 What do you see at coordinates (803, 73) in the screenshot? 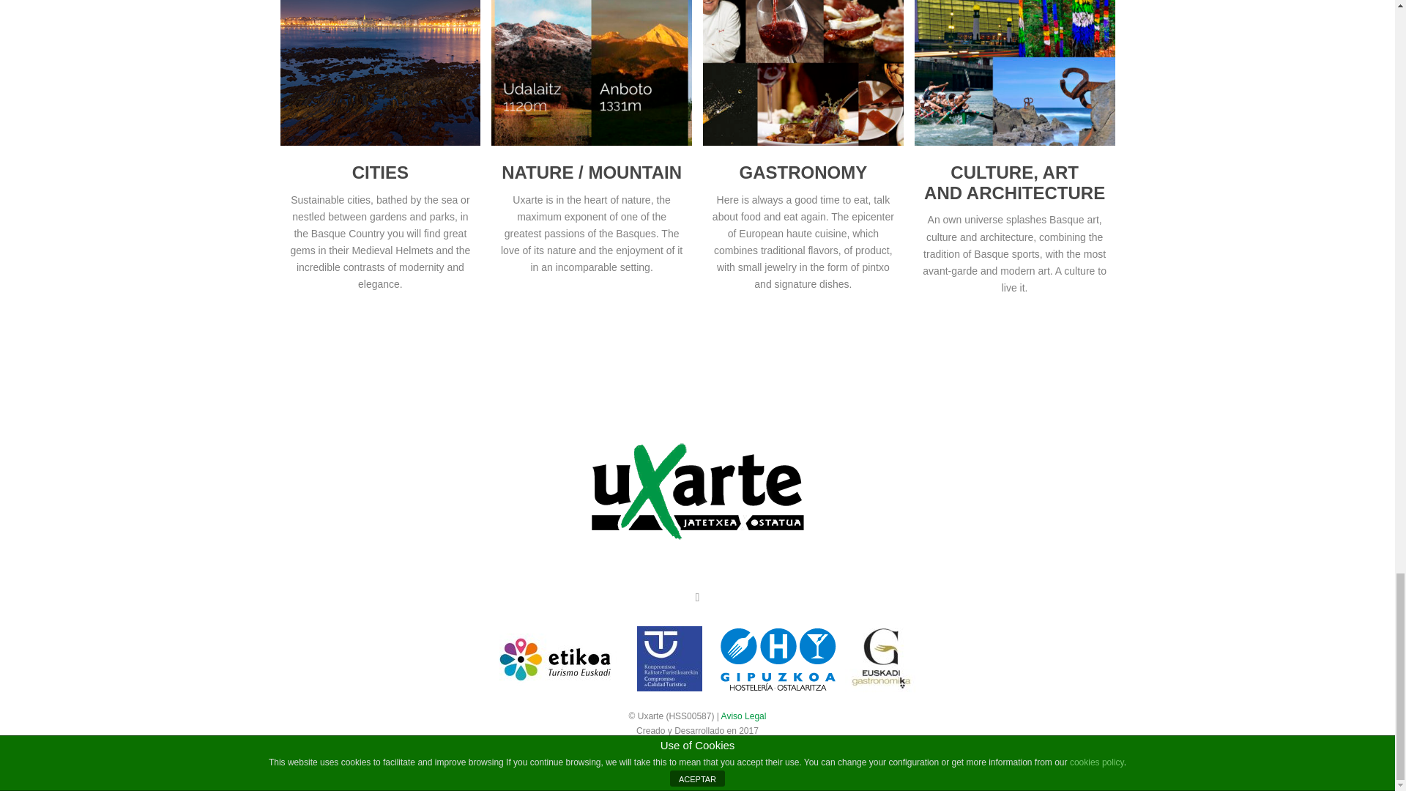
I see `gastronomia-interior` at bounding box center [803, 73].